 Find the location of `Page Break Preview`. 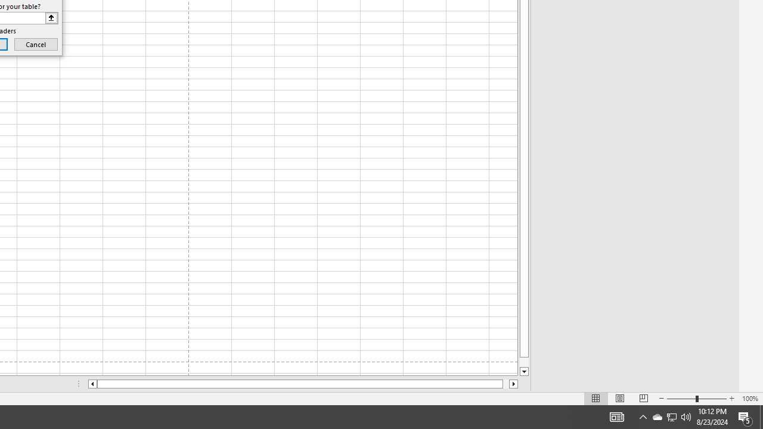

Page Break Preview is located at coordinates (643, 398).